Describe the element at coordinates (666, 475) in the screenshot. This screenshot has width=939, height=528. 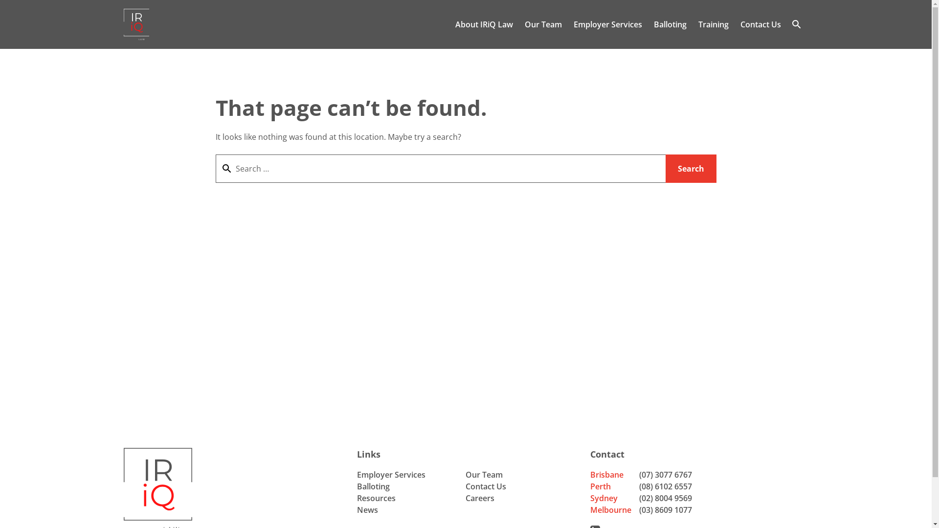
I see `(07) 3077 6767` at that location.